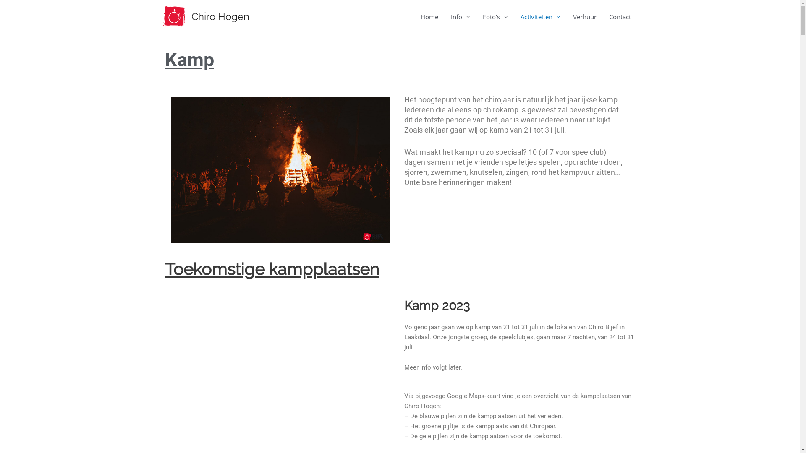 The image size is (806, 453). I want to click on Info, so click(460, 17).